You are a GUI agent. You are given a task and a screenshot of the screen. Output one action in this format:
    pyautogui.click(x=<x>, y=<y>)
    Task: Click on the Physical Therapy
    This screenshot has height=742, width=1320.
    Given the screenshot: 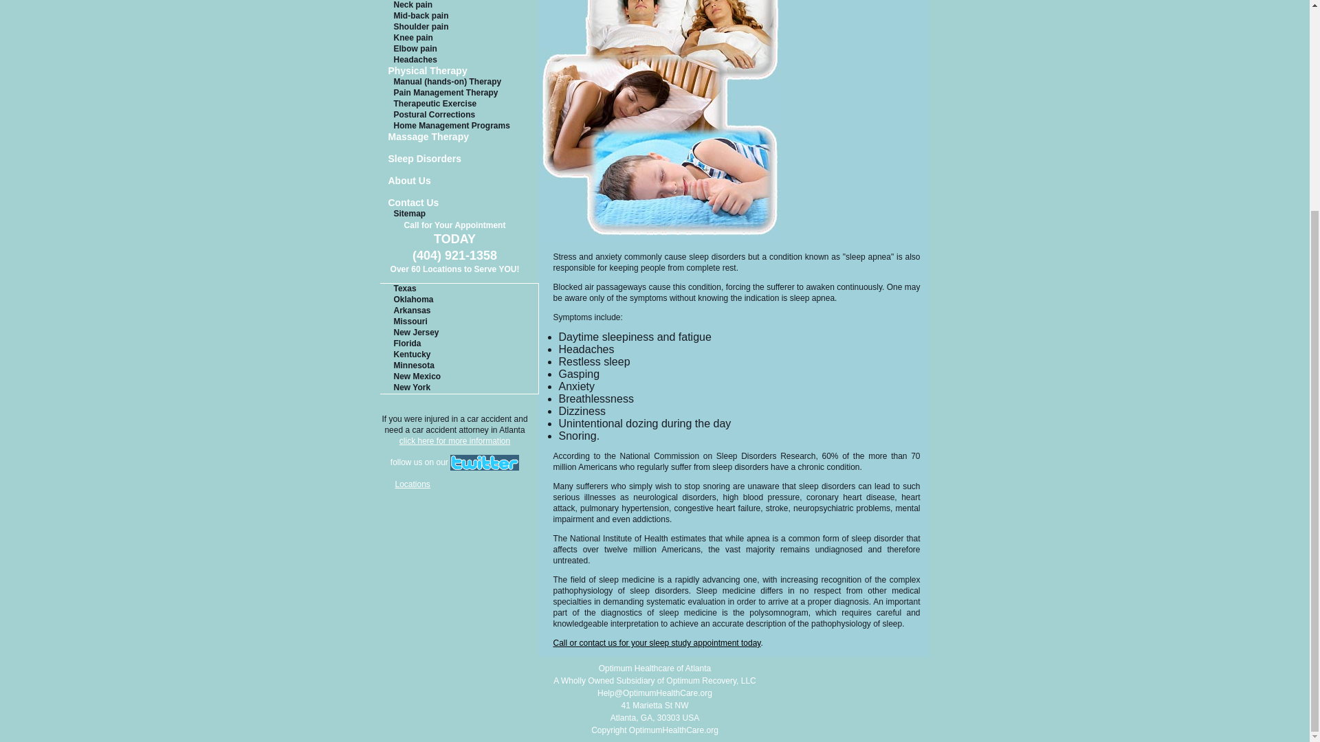 What is the action you would take?
    pyautogui.click(x=459, y=72)
    